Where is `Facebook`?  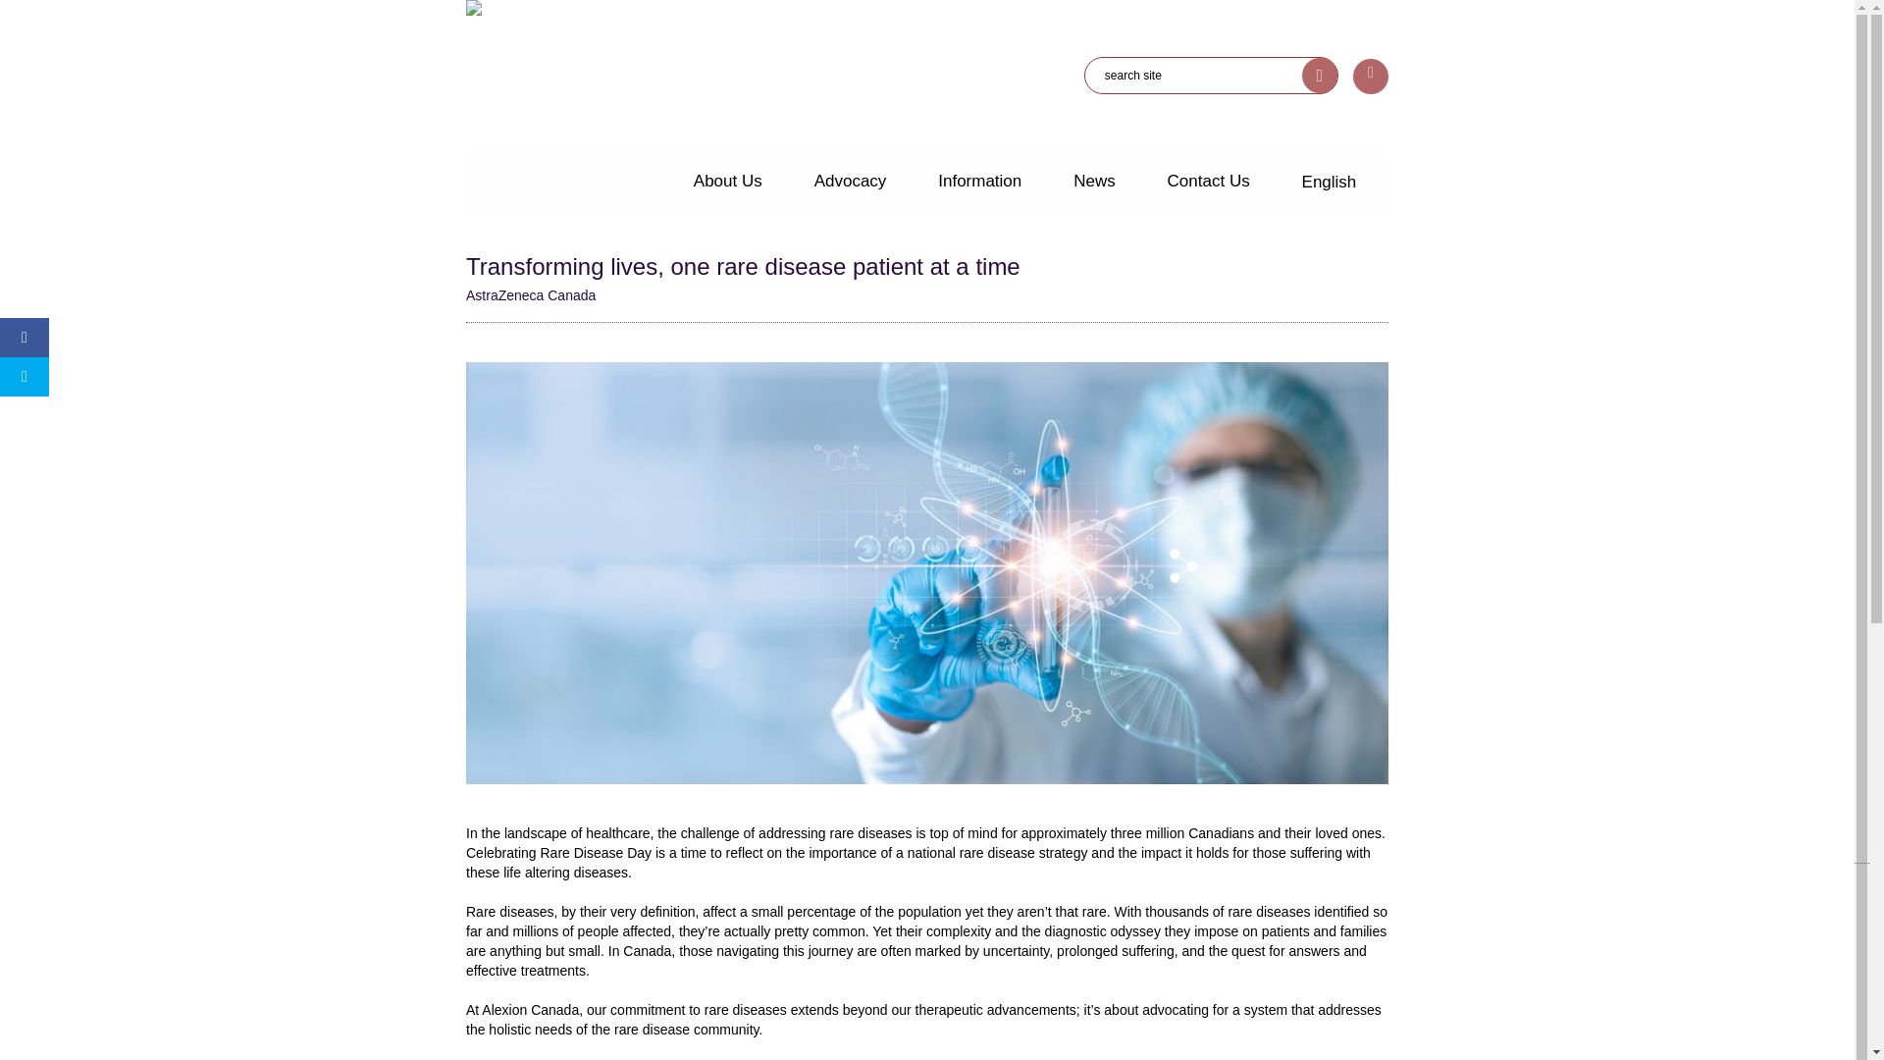 Facebook is located at coordinates (514, 978).